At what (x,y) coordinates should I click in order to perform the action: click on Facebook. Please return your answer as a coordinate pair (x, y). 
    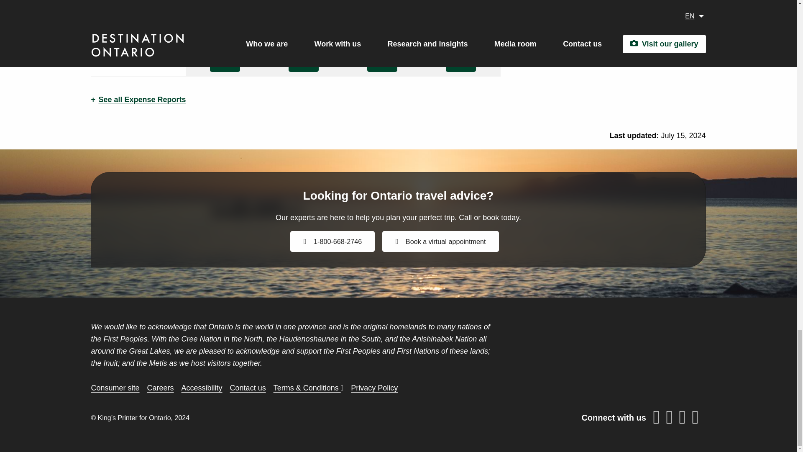
    Looking at the image, I should click on (656, 419).